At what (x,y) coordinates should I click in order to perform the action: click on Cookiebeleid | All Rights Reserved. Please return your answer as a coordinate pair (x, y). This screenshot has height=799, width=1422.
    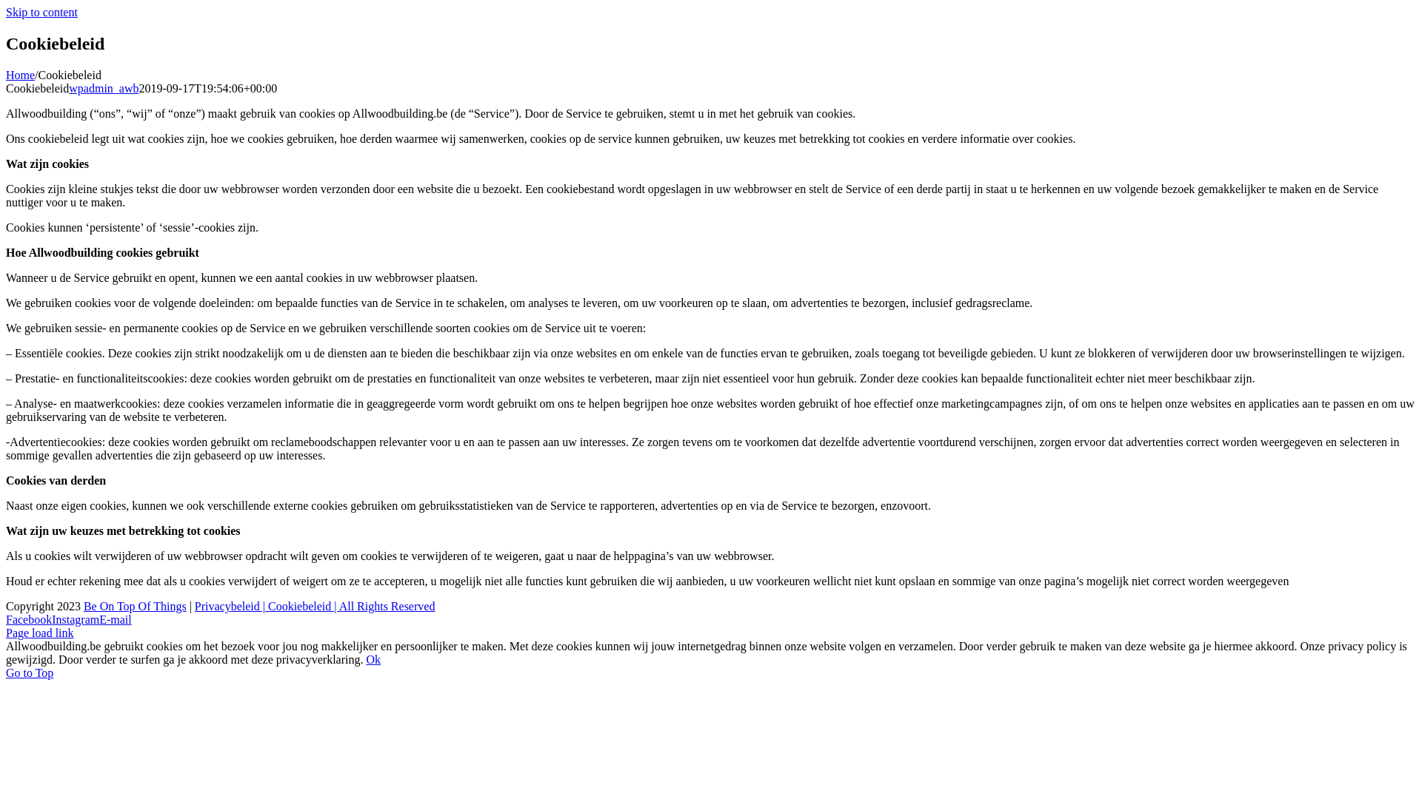
    Looking at the image, I should click on (351, 607).